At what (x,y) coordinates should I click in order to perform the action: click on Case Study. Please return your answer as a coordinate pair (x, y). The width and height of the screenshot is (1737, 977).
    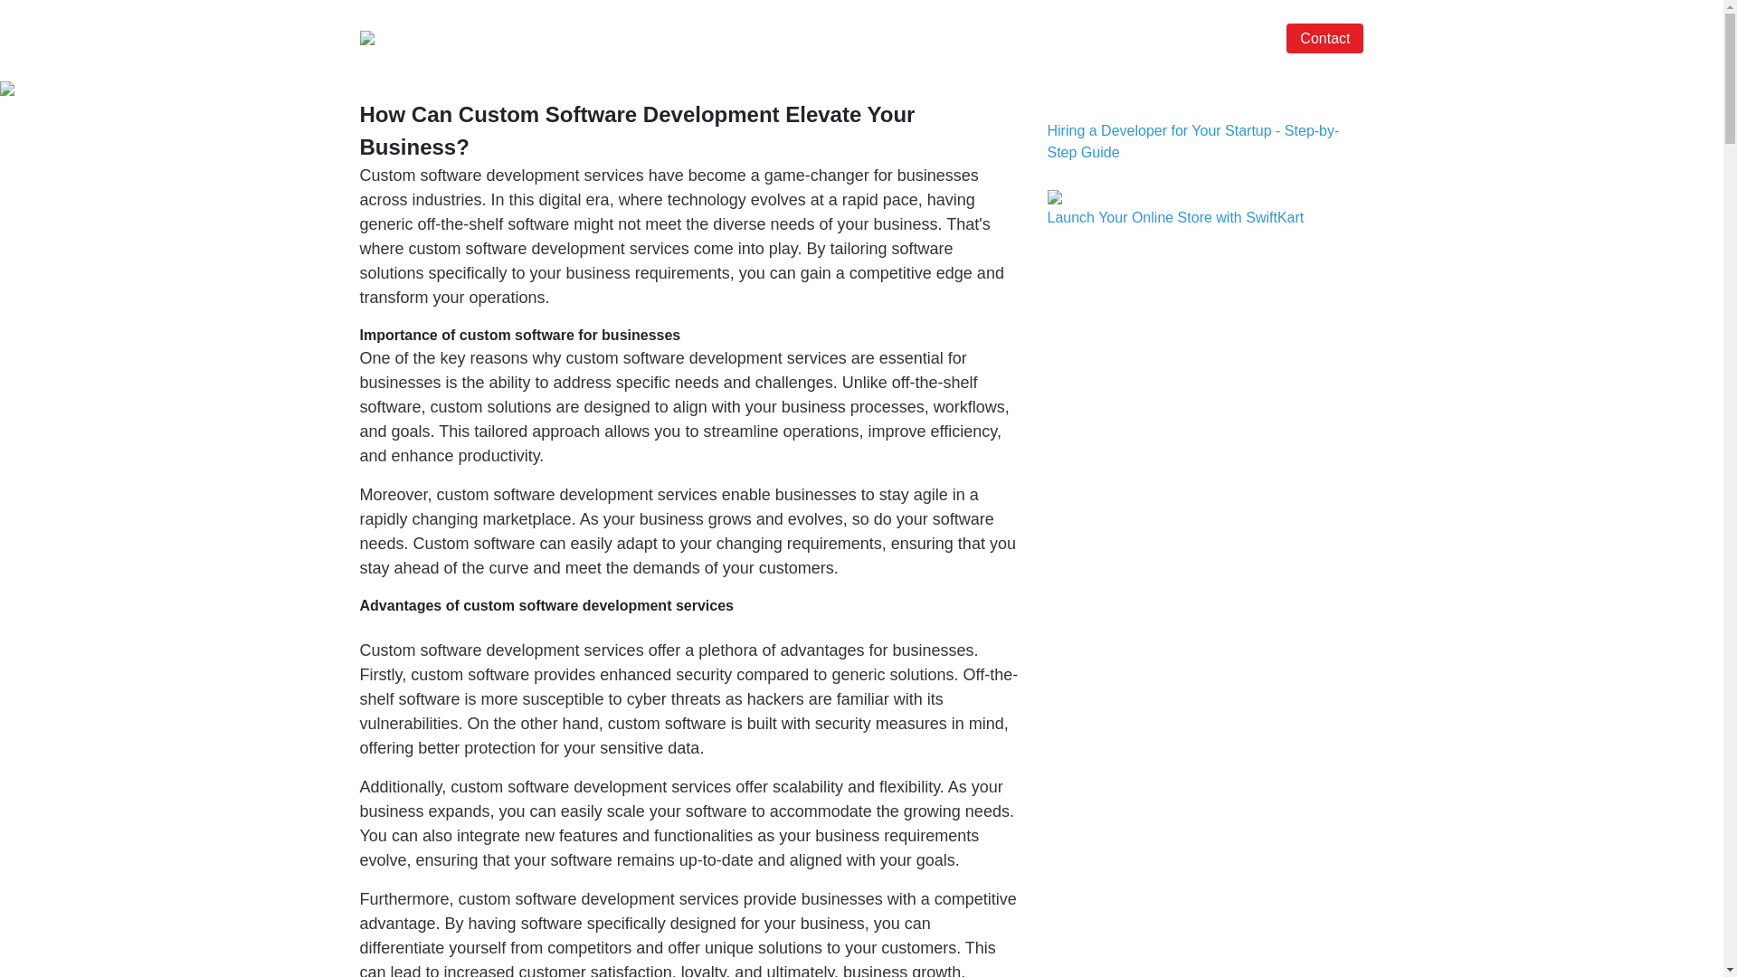
    Looking at the image, I should click on (1165, 38).